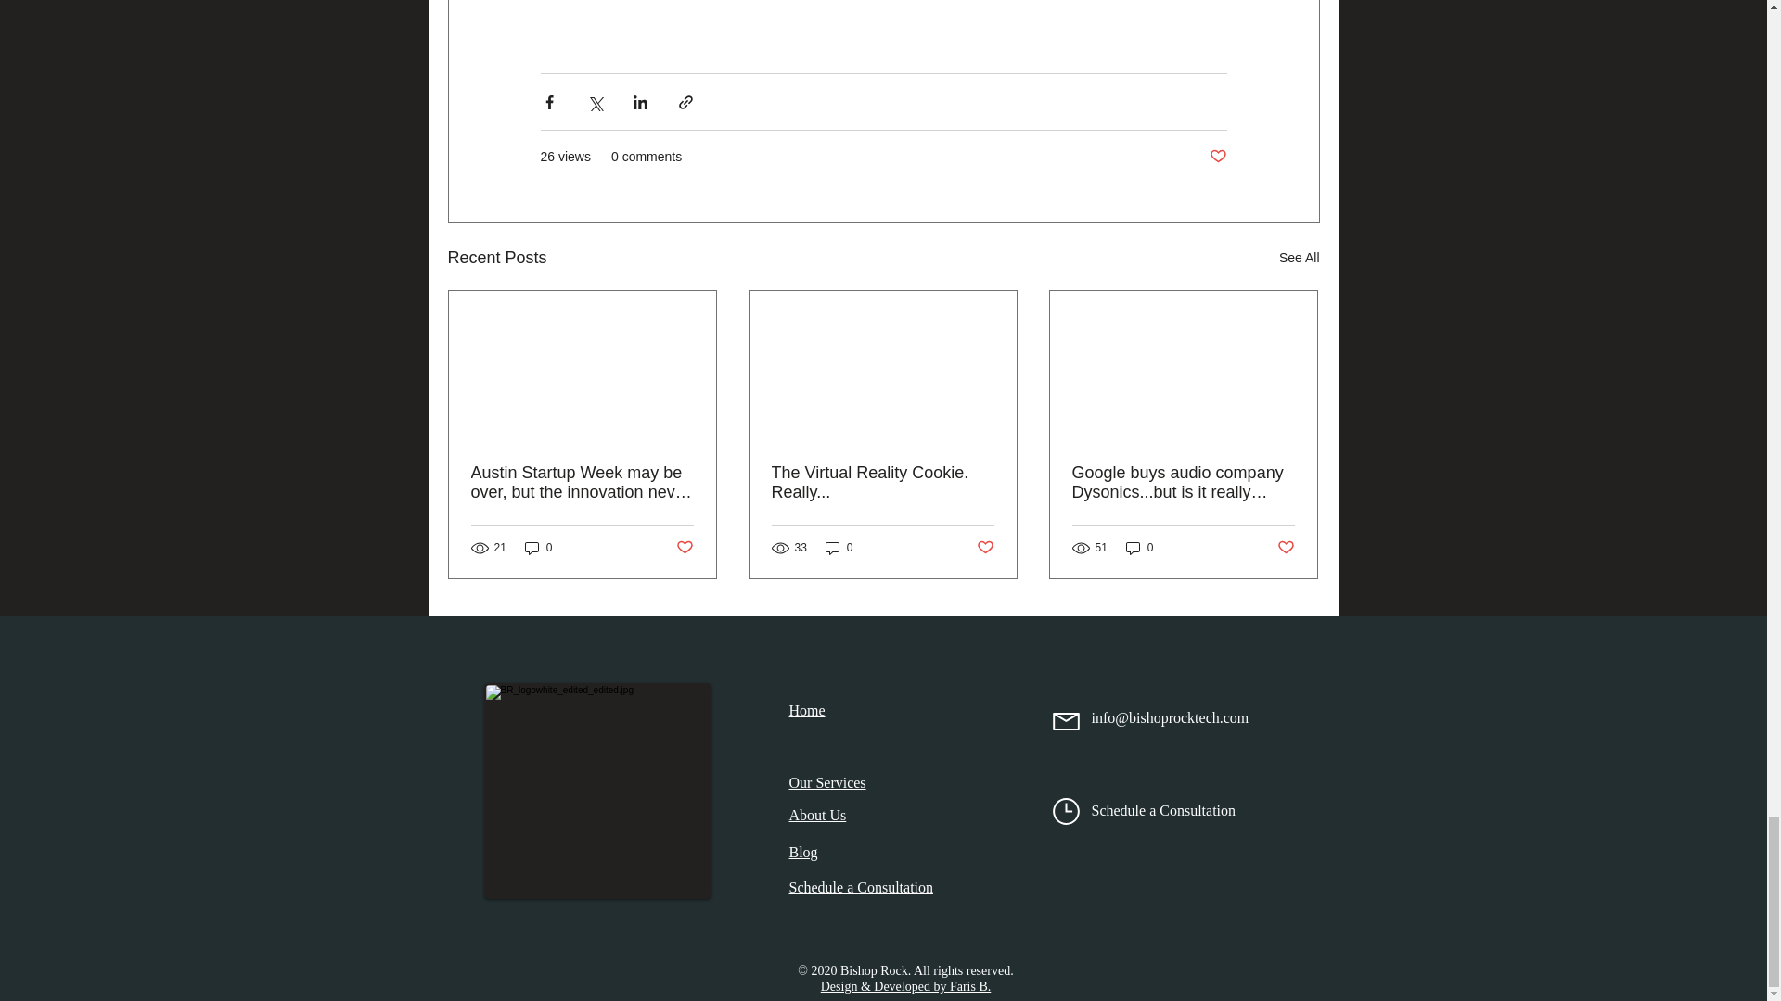  Describe the element at coordinates (1163, 810) in the screenshot. I see `Schedule a Consultation` at that location.